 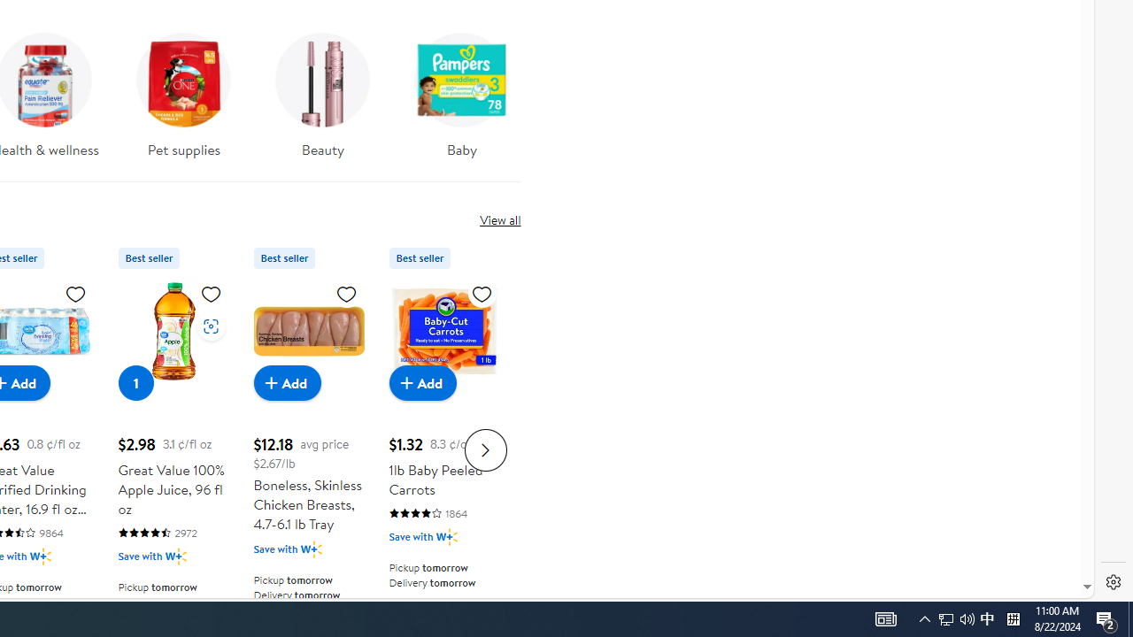 I want to click on 1 in cart, Great Value 100% Apple Juice, 96 fl oz, so click(x=136, y=382).